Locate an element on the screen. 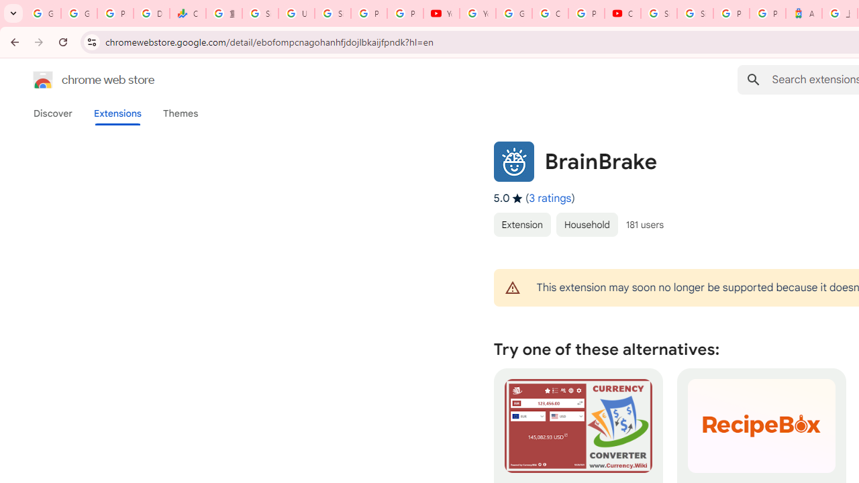 The image size is (859, 483). Sign in - Google Accounts is located at coordinates (260, 13).